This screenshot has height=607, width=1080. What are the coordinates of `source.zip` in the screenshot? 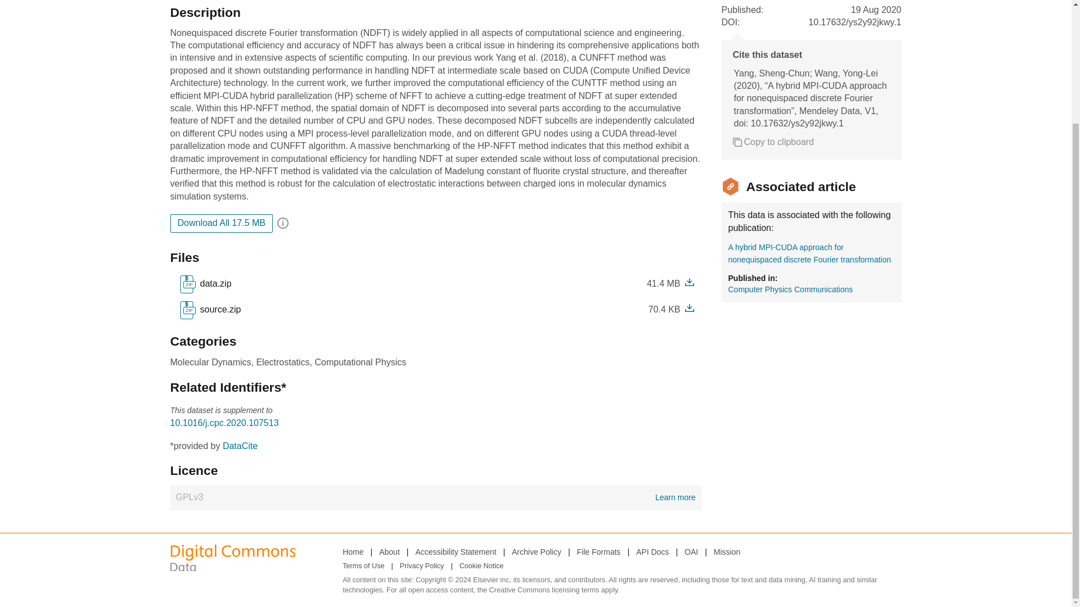 It's located at (537, 551).